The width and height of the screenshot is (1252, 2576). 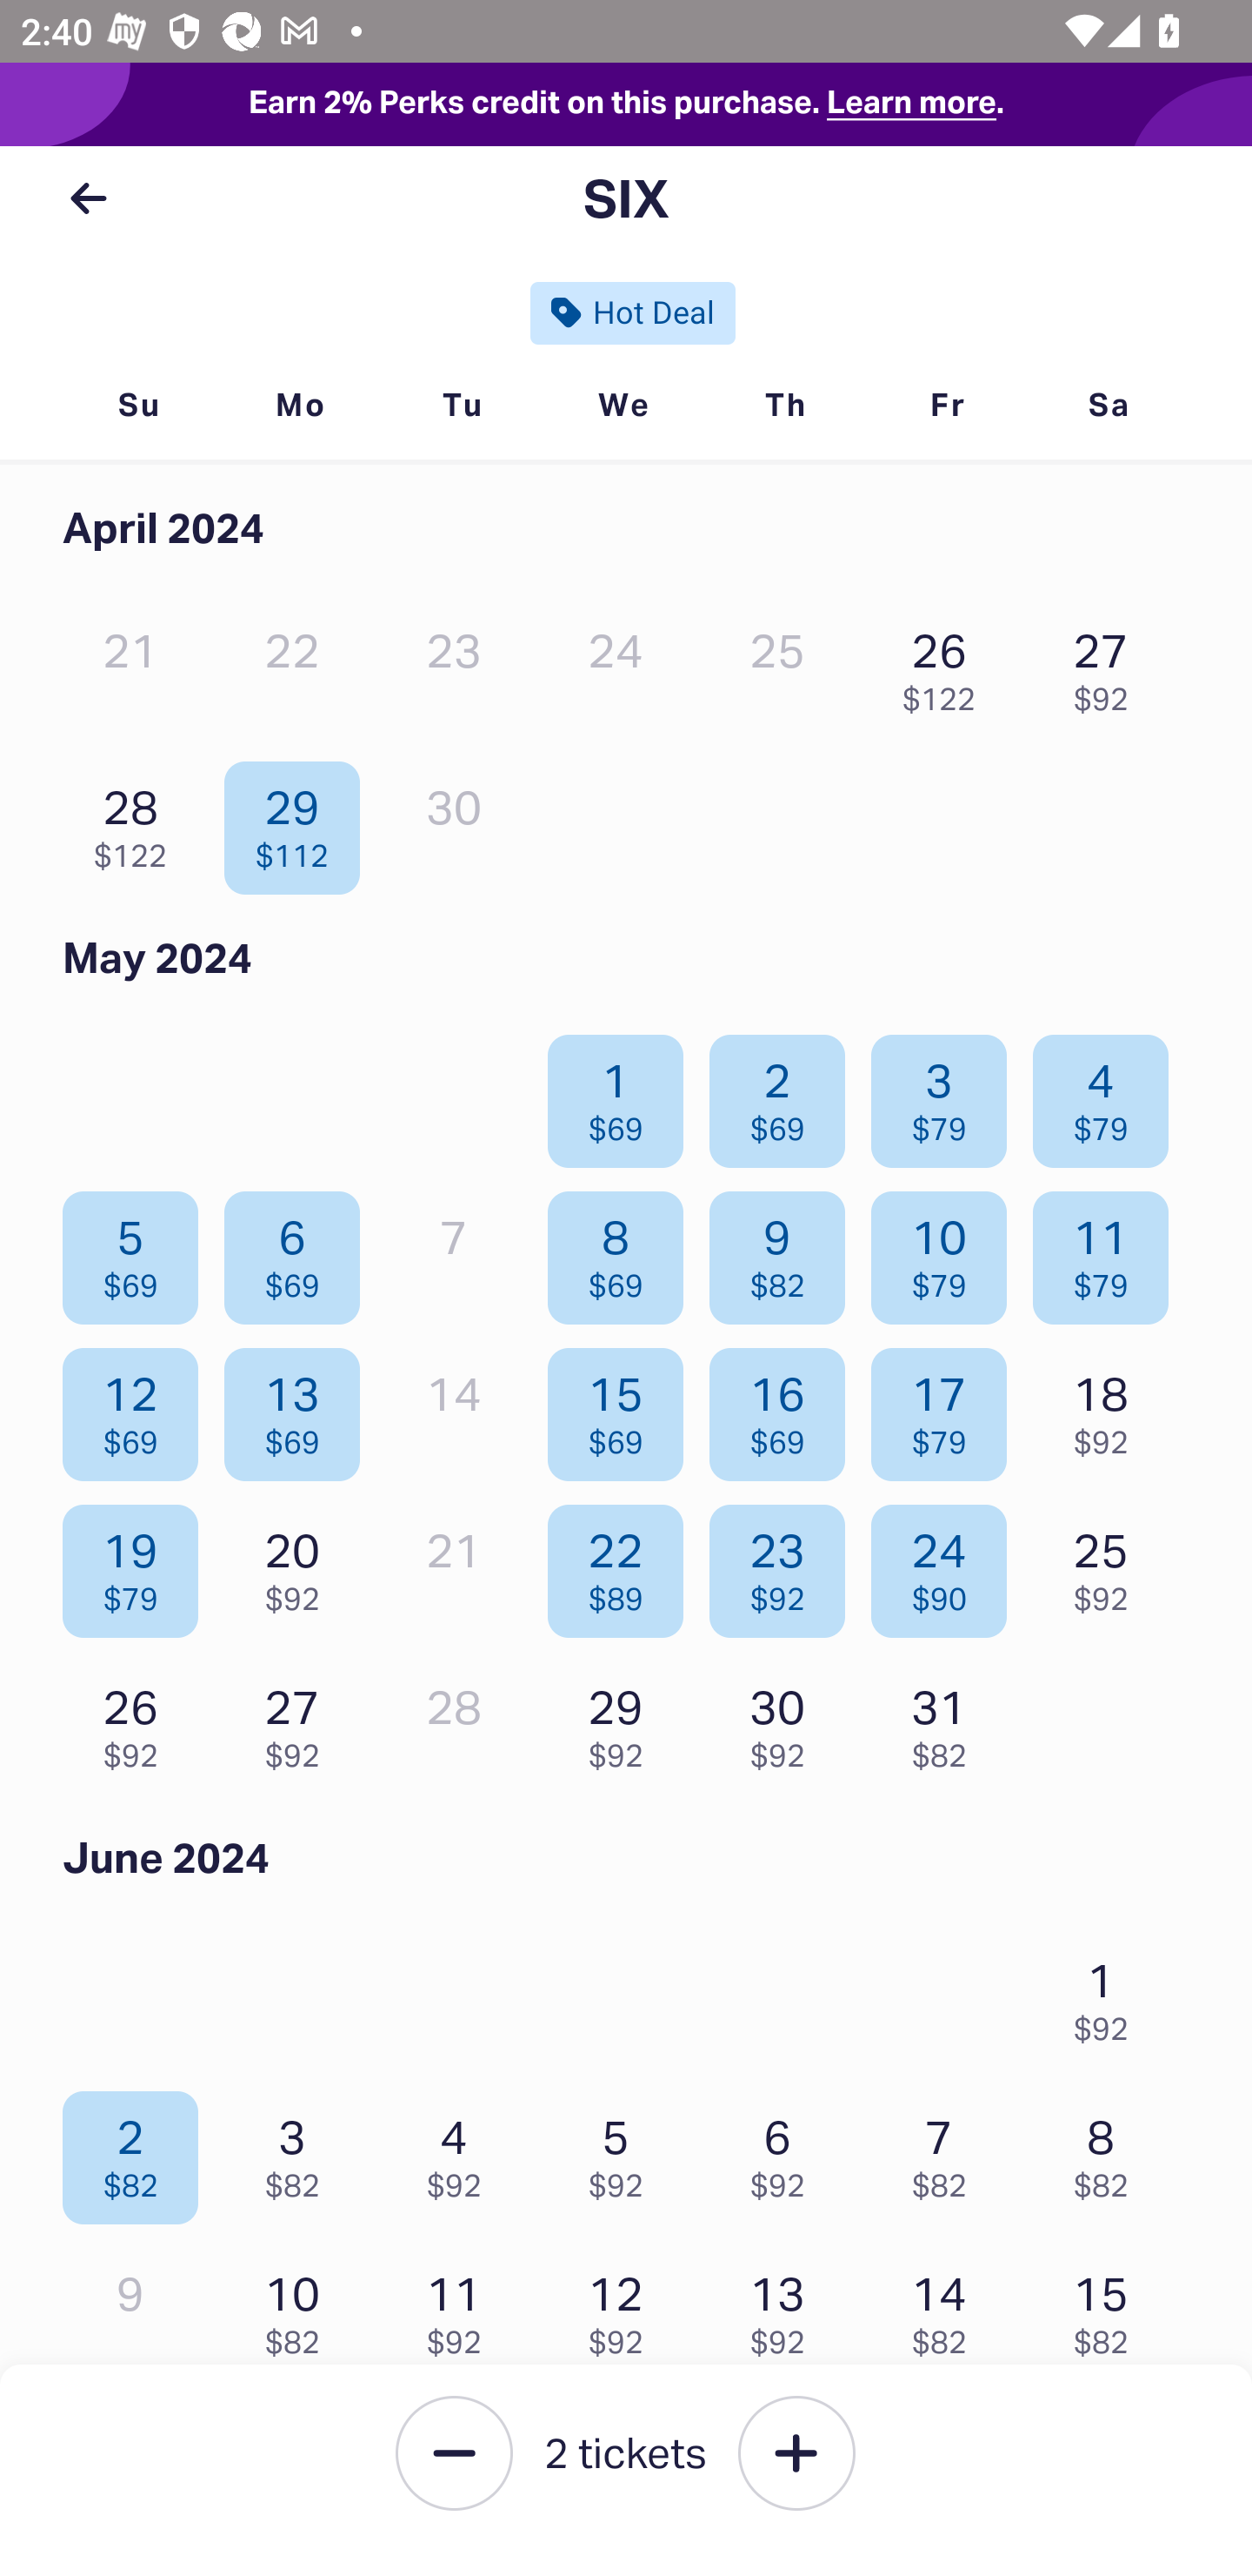 What do you see at coordinates (1109, 2151) in the screenshot?
I see `8 $82` at bounding box center [1109, 2151].